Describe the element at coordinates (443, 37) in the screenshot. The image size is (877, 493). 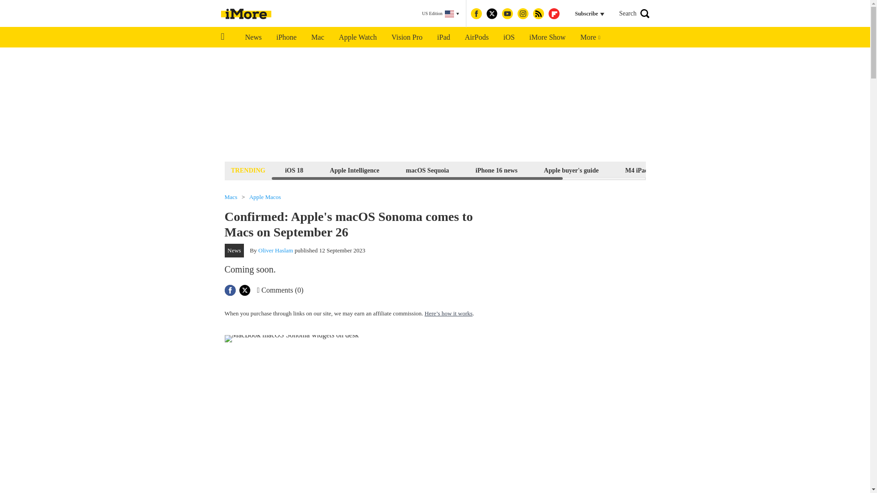
I see `iPad` at that location.